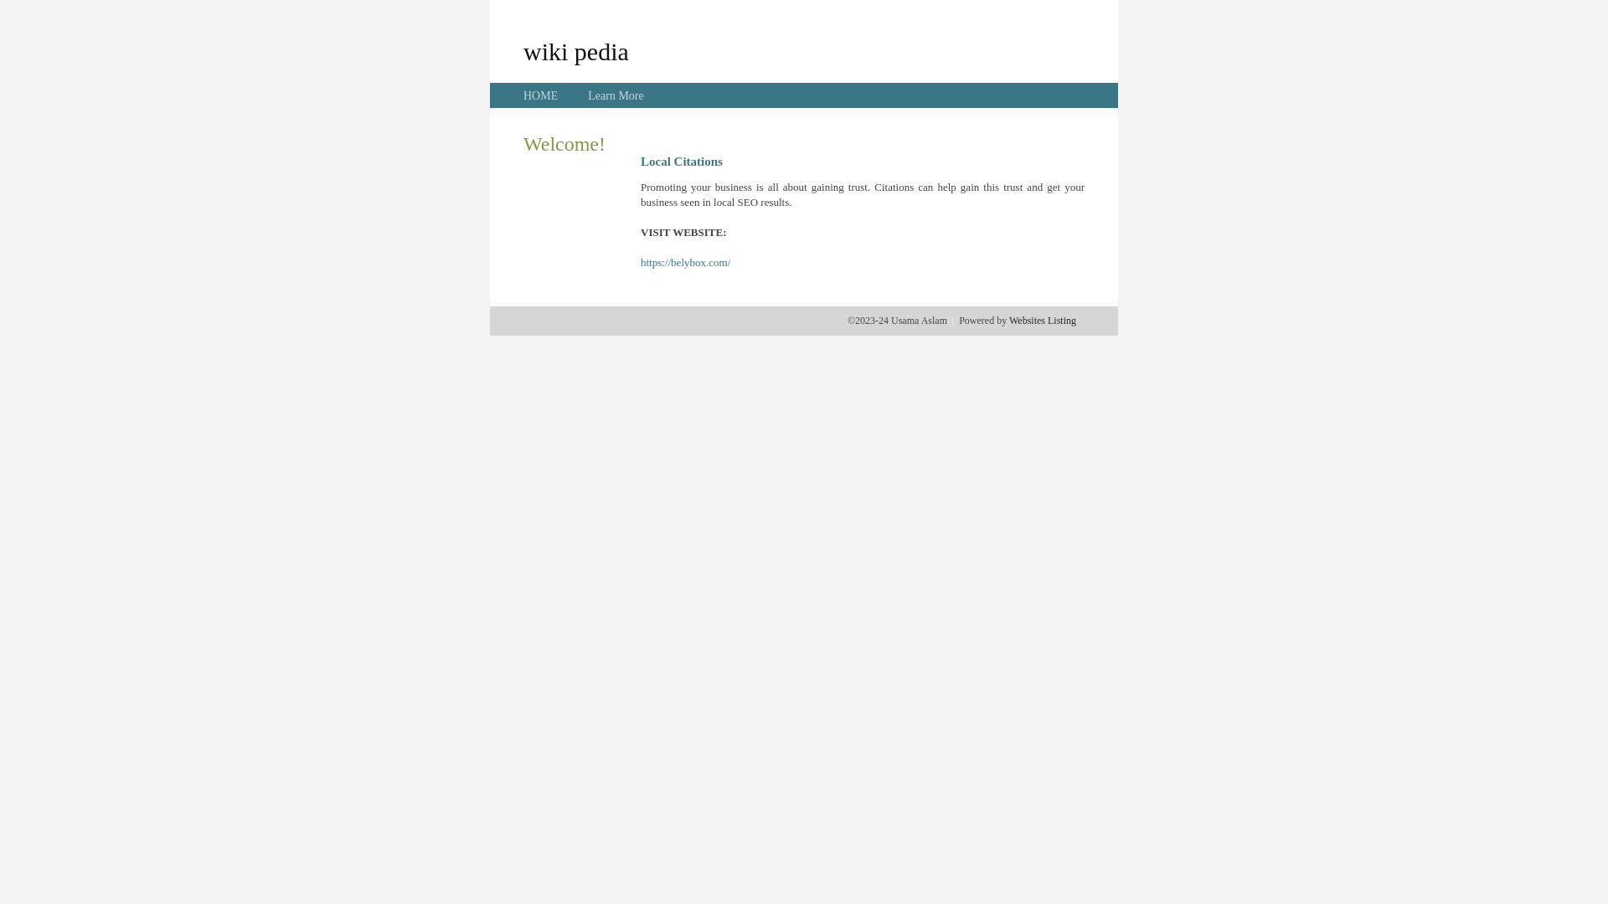 This screenshot has height=904, width=1608. I want to click on Websites Listing, so click(1043, 321).